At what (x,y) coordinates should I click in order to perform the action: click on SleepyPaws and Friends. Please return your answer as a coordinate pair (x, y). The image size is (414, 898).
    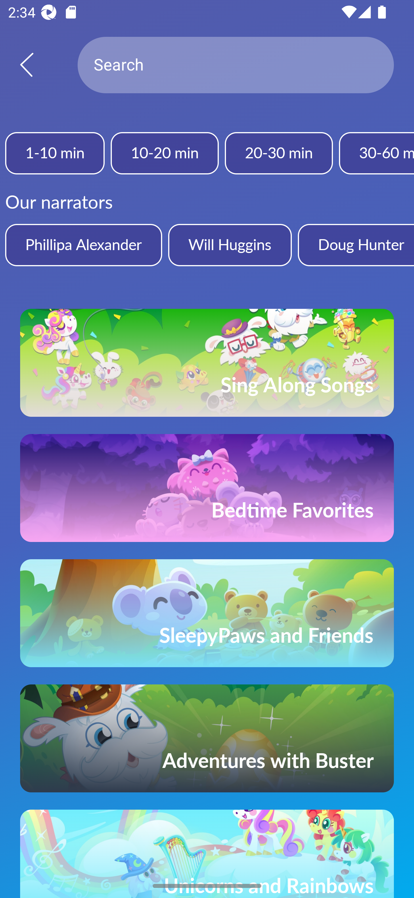
    Looking at the image, I should click on (207, 613).